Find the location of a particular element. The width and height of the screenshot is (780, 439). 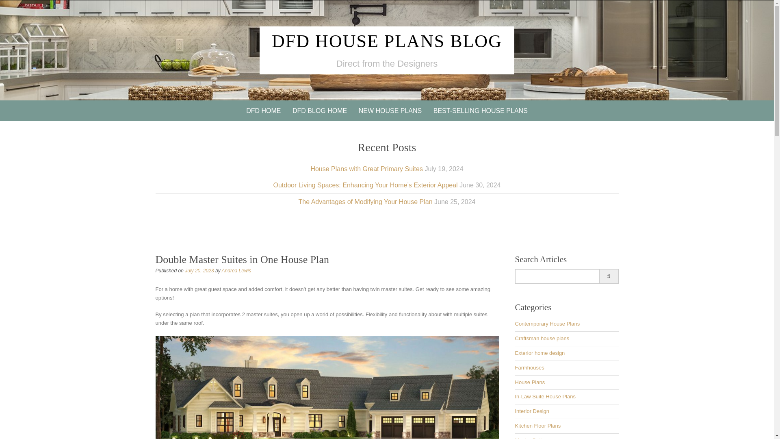

NEW HOUSE PLANS is located at coordinates (390, 111).